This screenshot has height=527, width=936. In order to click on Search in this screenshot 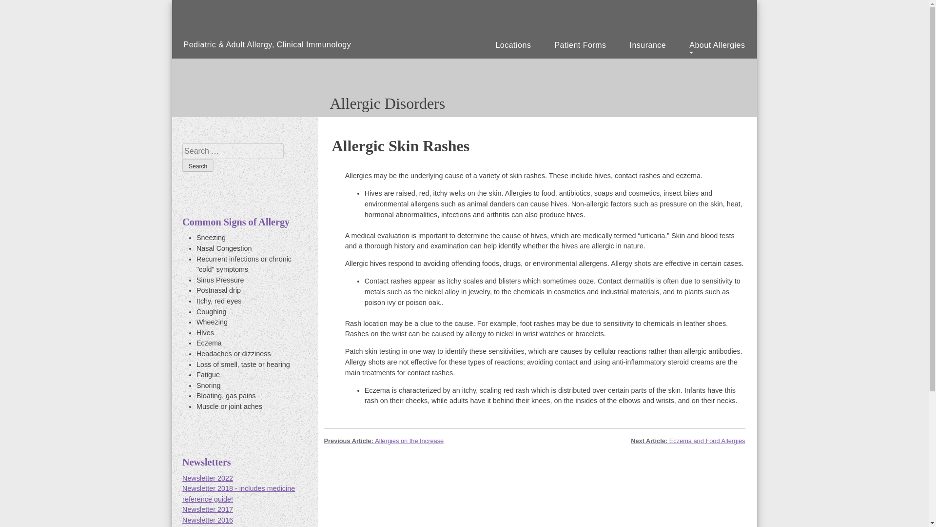, I will do `click(198, 165)`.